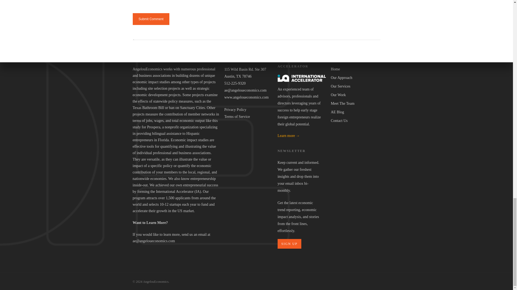  I want to click on Submit Comment, so click(151, 19).